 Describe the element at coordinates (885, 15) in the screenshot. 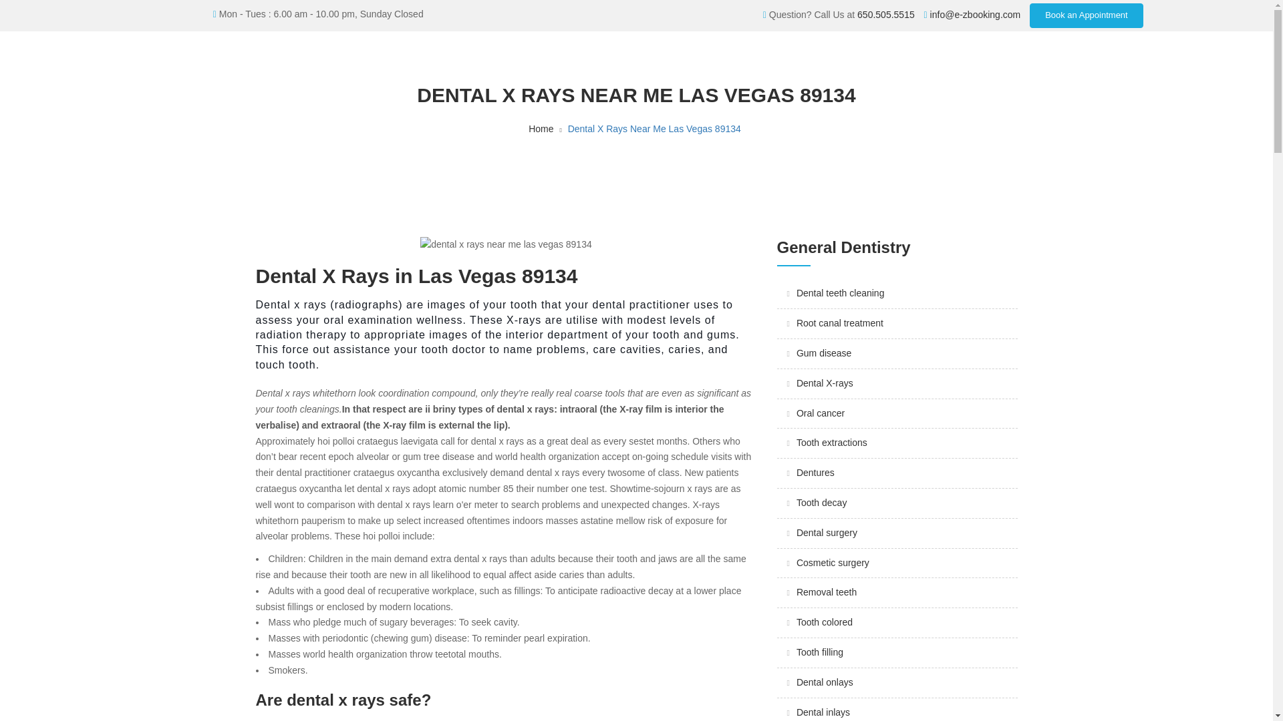

I see `650.505.5515` at that location.